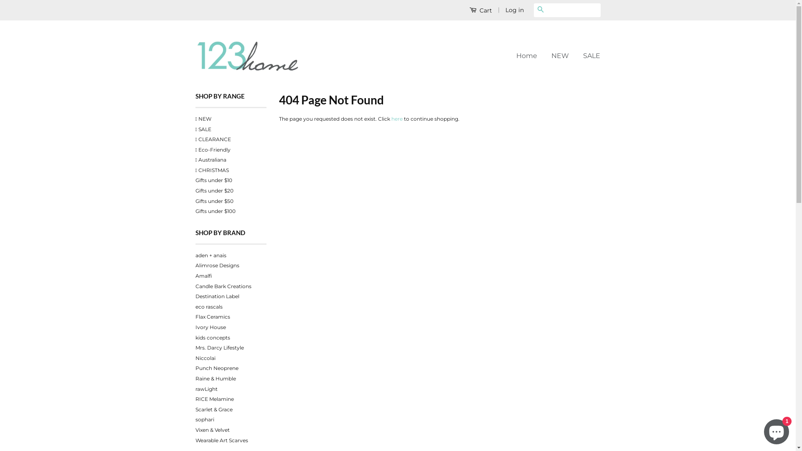  I want to click on Shopify online store chat, so click(777, 430).